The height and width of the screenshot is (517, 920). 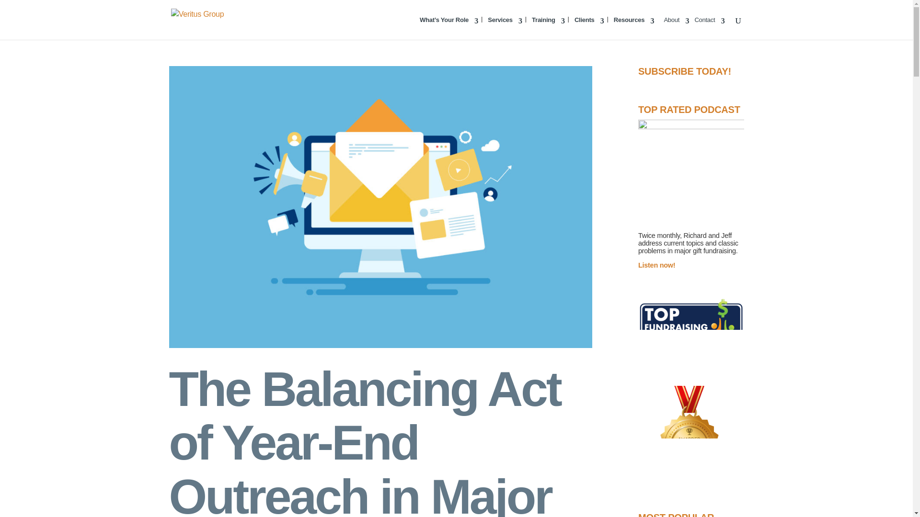 I want to click on Services, so click(x=505, y=28).